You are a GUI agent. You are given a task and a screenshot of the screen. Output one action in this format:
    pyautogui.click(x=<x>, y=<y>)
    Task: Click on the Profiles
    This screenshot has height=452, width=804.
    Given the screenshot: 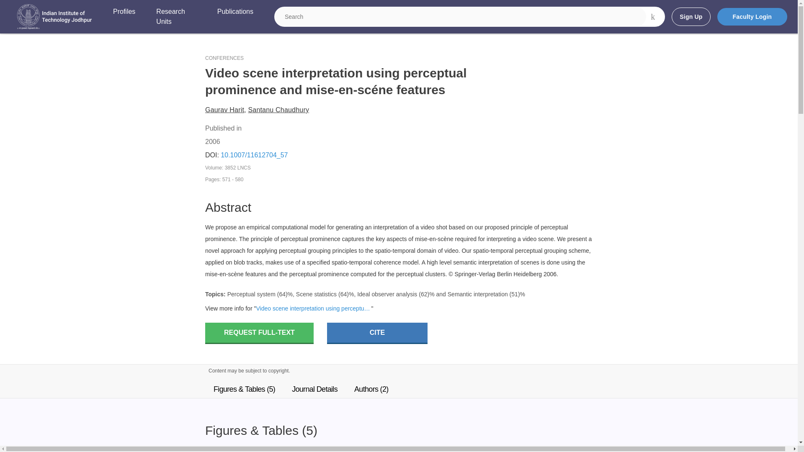 What is the action you would take?
    pyautogui.click(x=124, y=17)
    